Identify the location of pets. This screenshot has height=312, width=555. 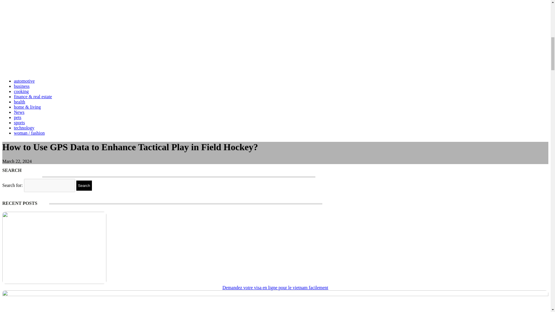
(18, 117).